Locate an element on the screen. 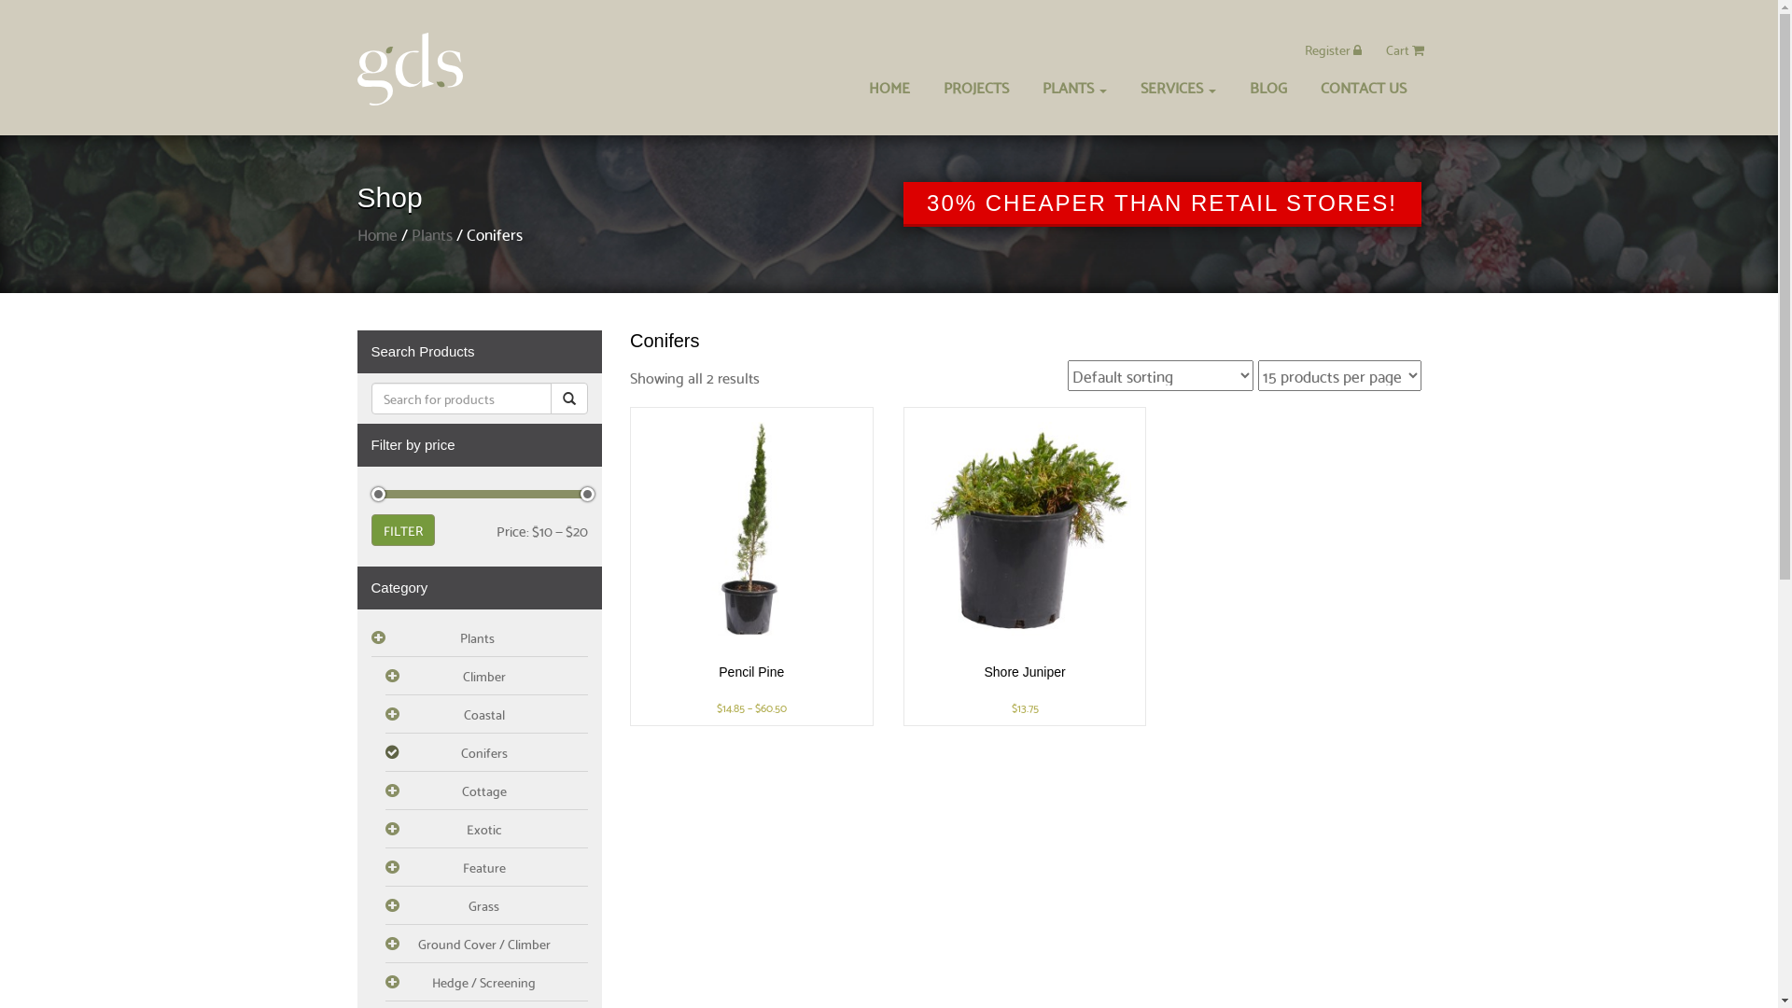 This screenshot has height=1008, width=1792. Home is located at coordinates (377, 233).